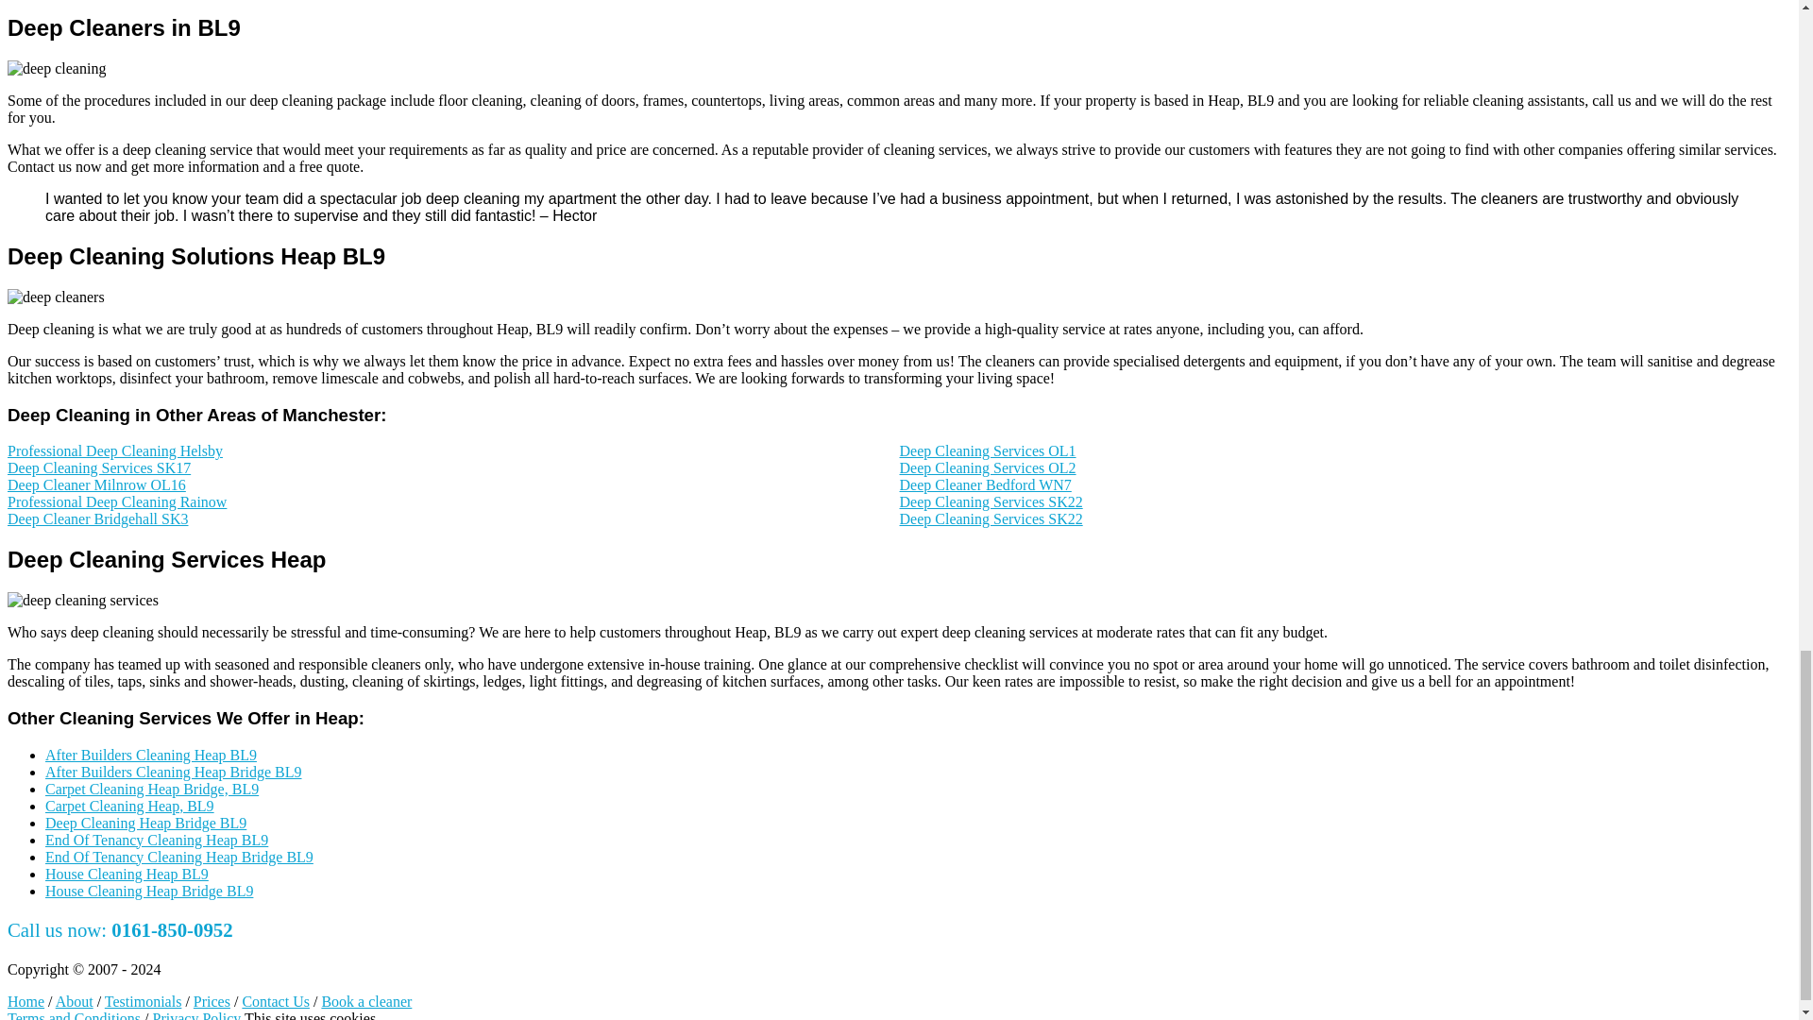 The image size is (1813, 1020). Describe the element at coordinates (117, 501) in the screenshot. I see `Professional Deep Cleaning Rainow` at that location.